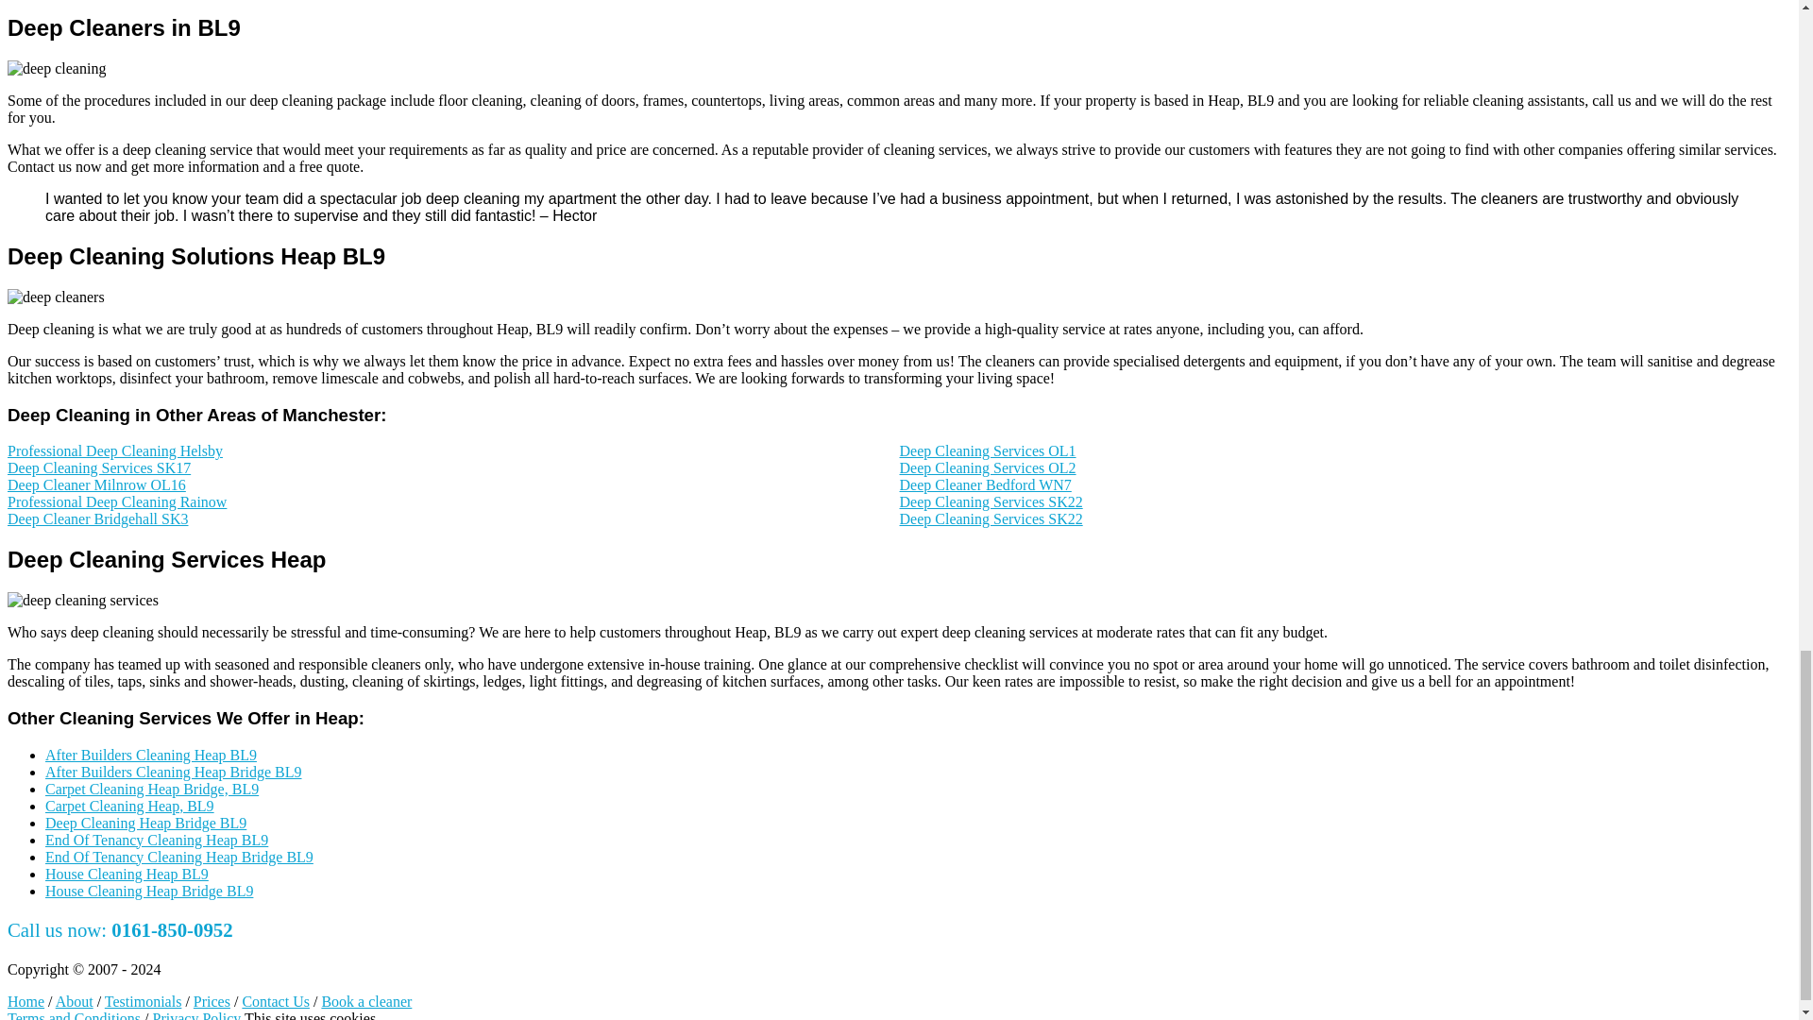 The image size is (1813, 1020). Describe the element at coordinates (117, 501) in the screenshot. I see `Professional Deep Cleaning Rainow` at that location.